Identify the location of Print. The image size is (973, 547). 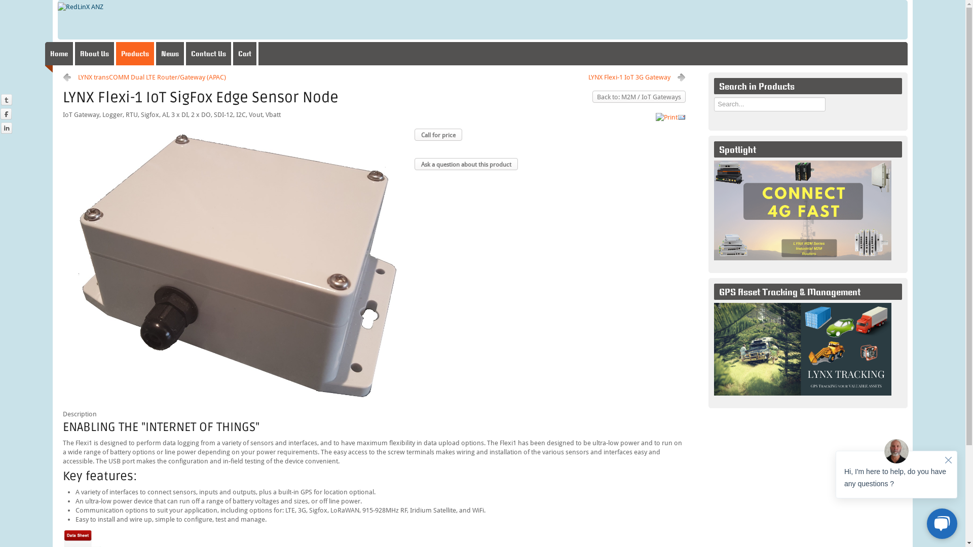
(667, 116).